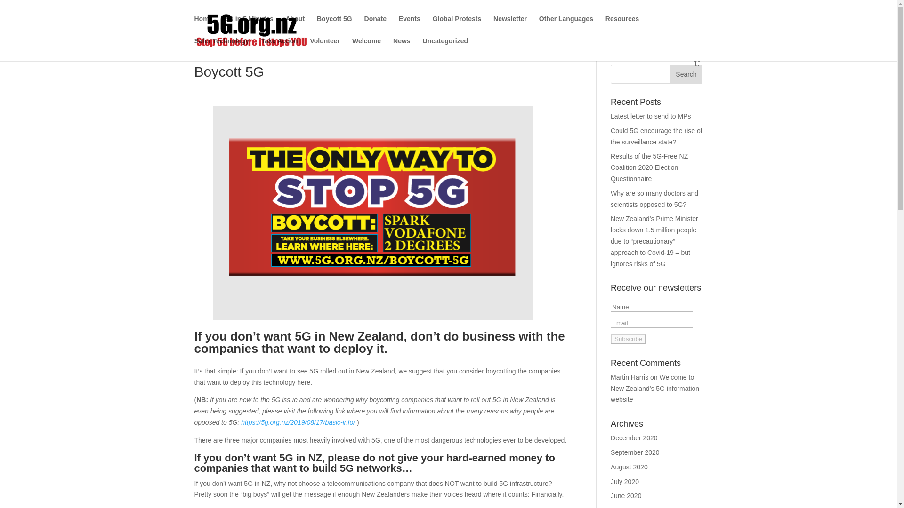 The height and width of the screenshot is (508, 904). Describe the element at coordinates (249, 26) in the screenshot. I see `5G in 5 Minutes` at that location.